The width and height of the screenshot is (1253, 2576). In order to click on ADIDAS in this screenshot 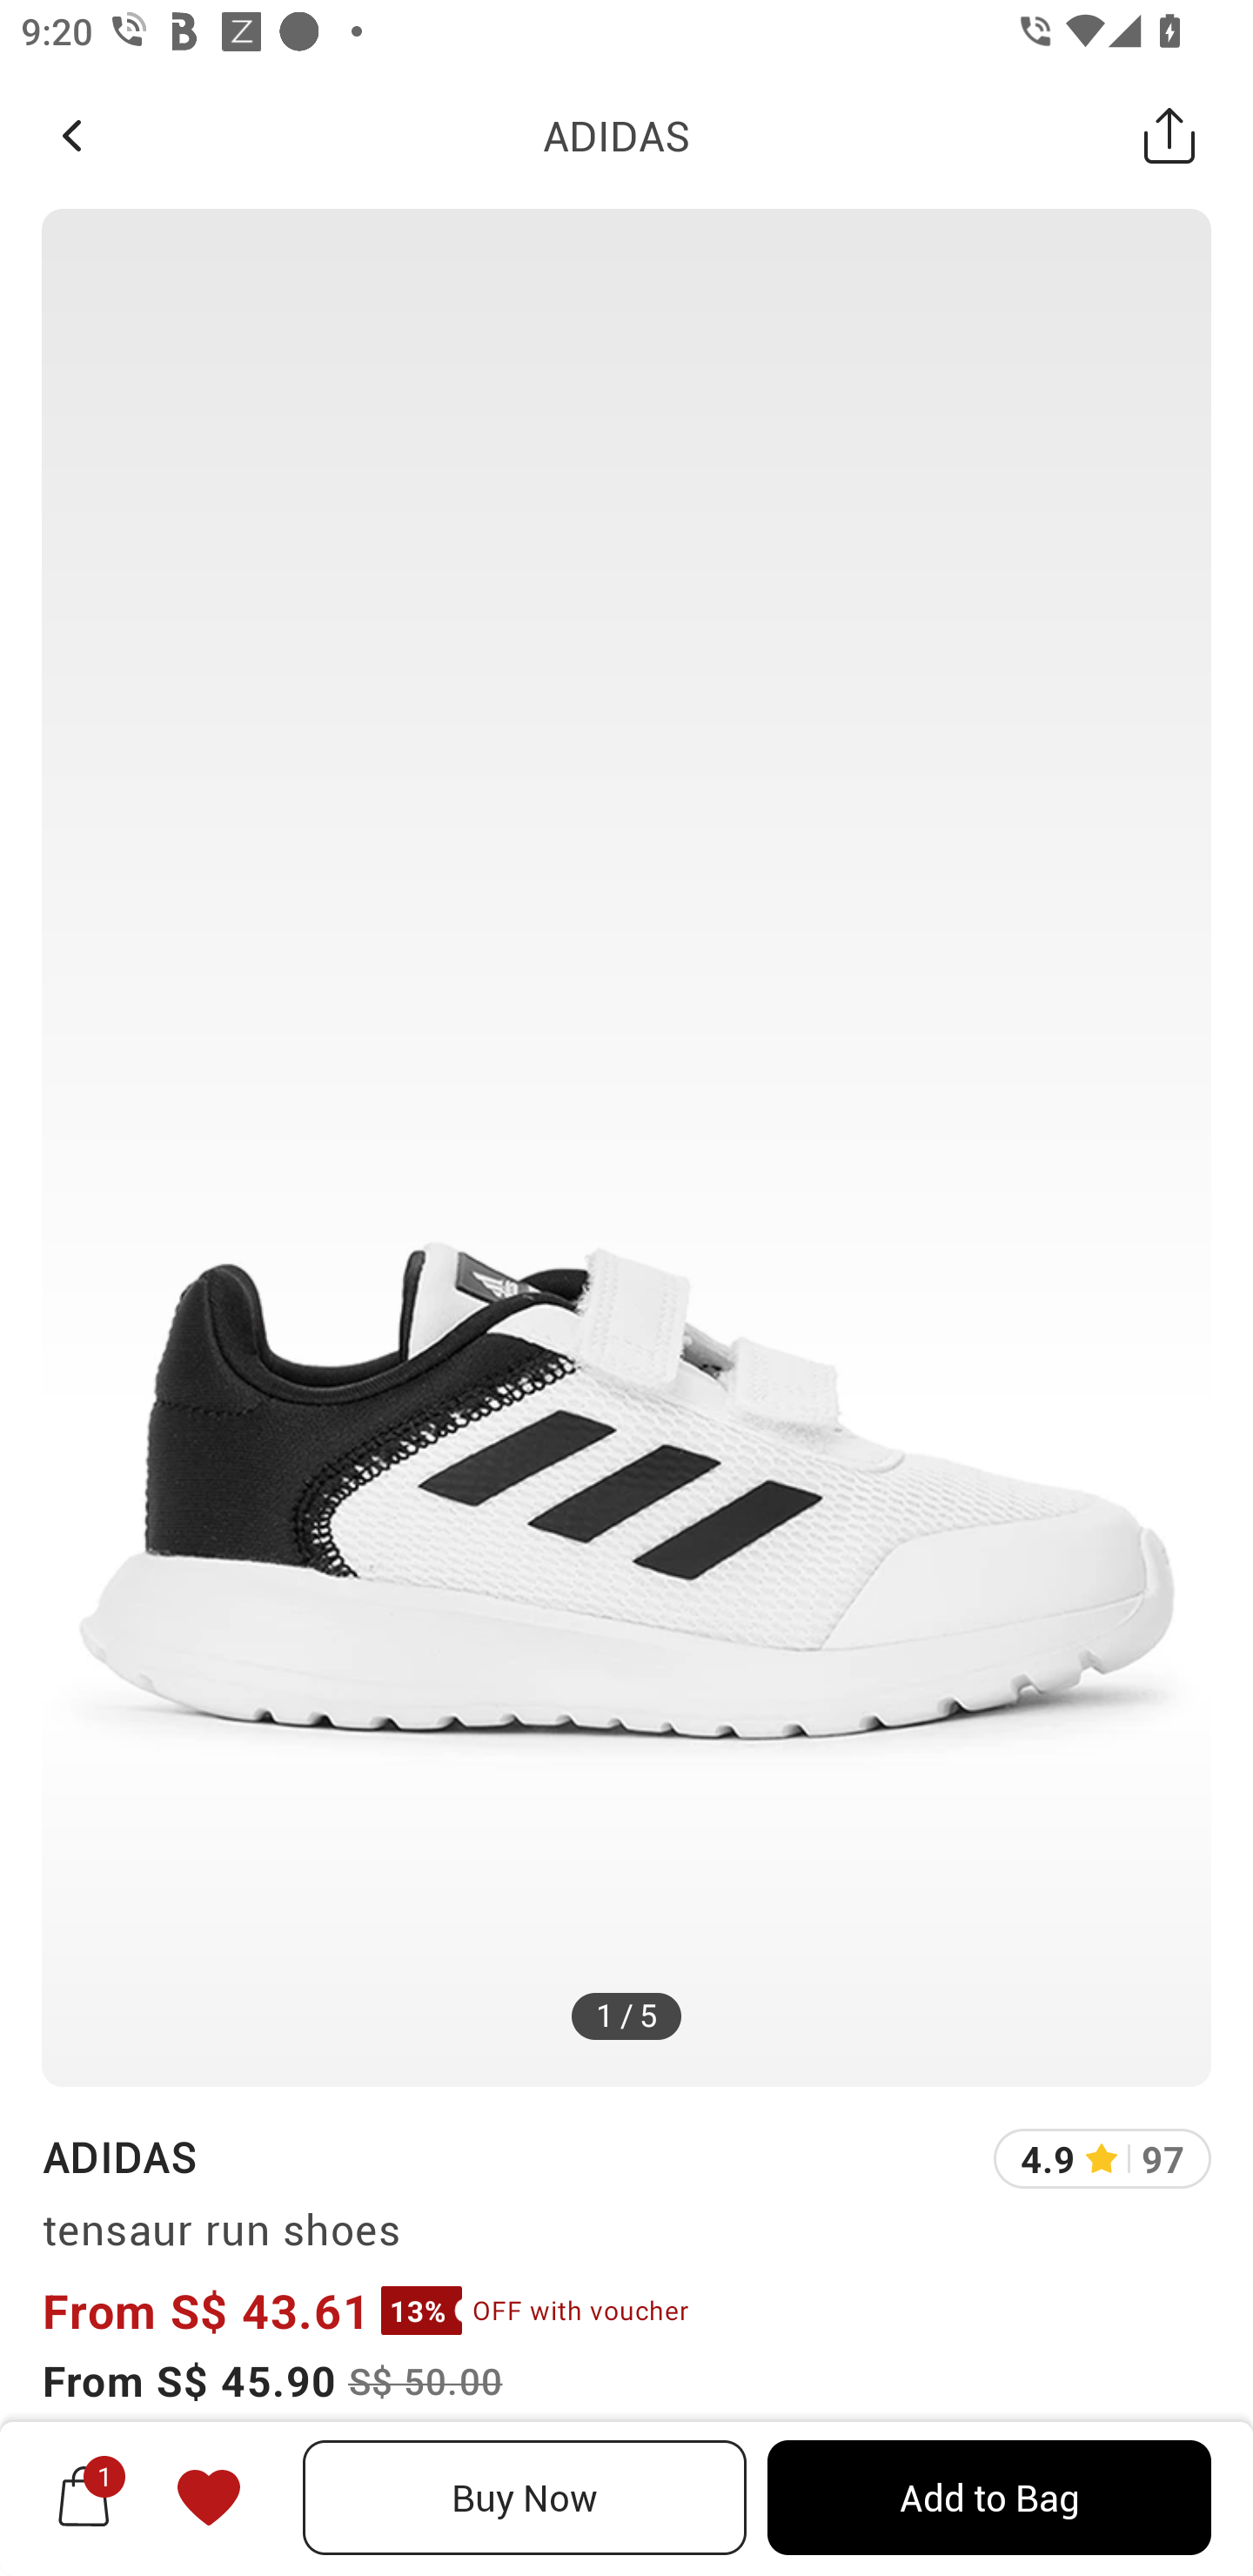, I will do `click(118, 2156)`.